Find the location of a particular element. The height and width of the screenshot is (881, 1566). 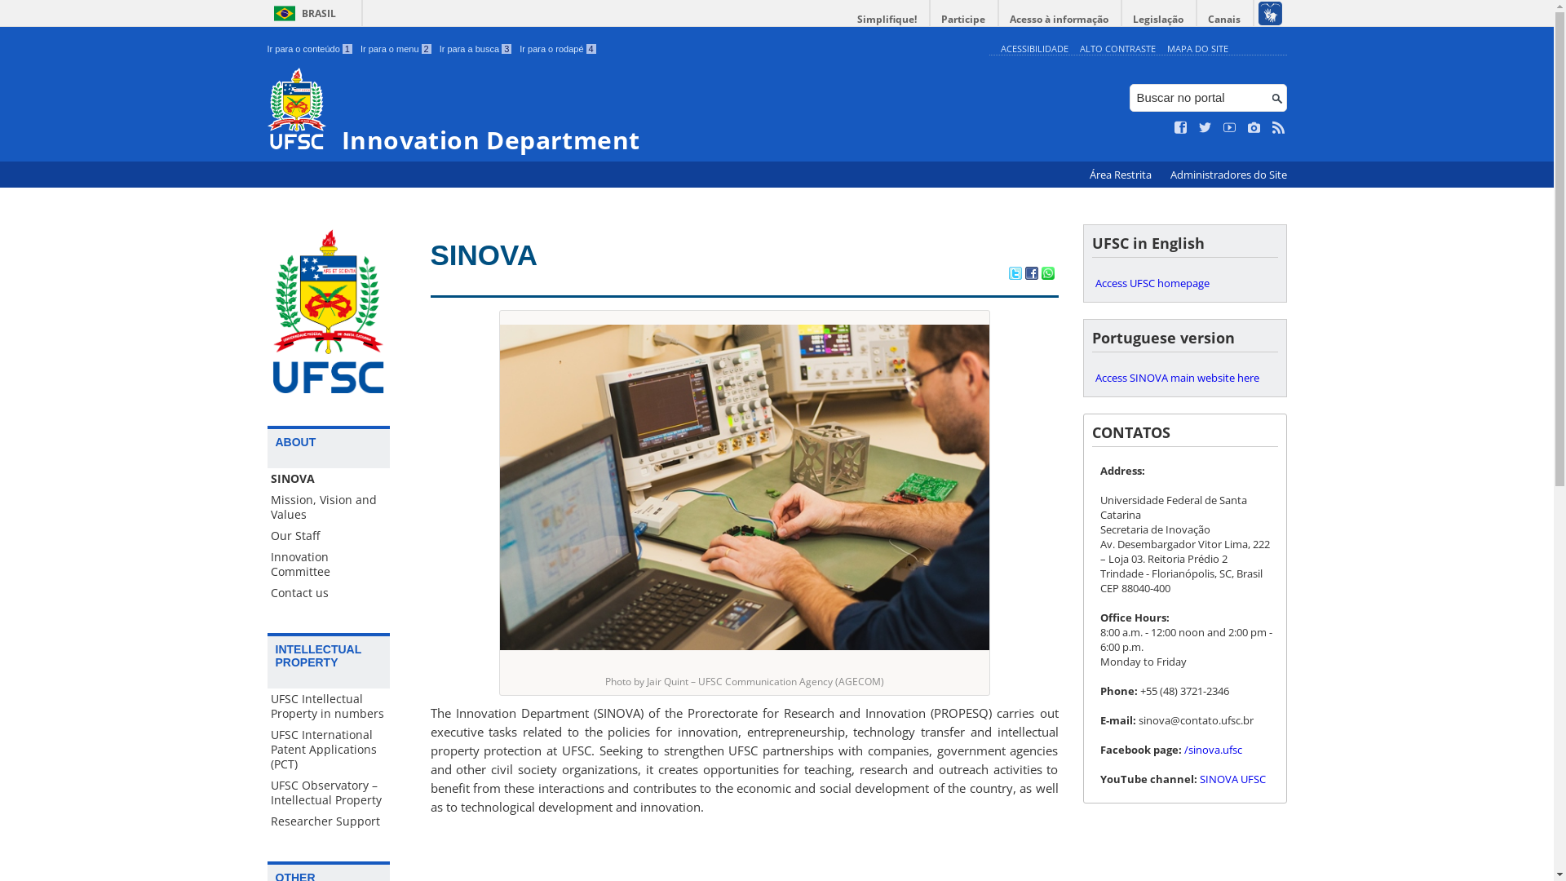

Veja no Instagram is located at coordinates (1254, 128).